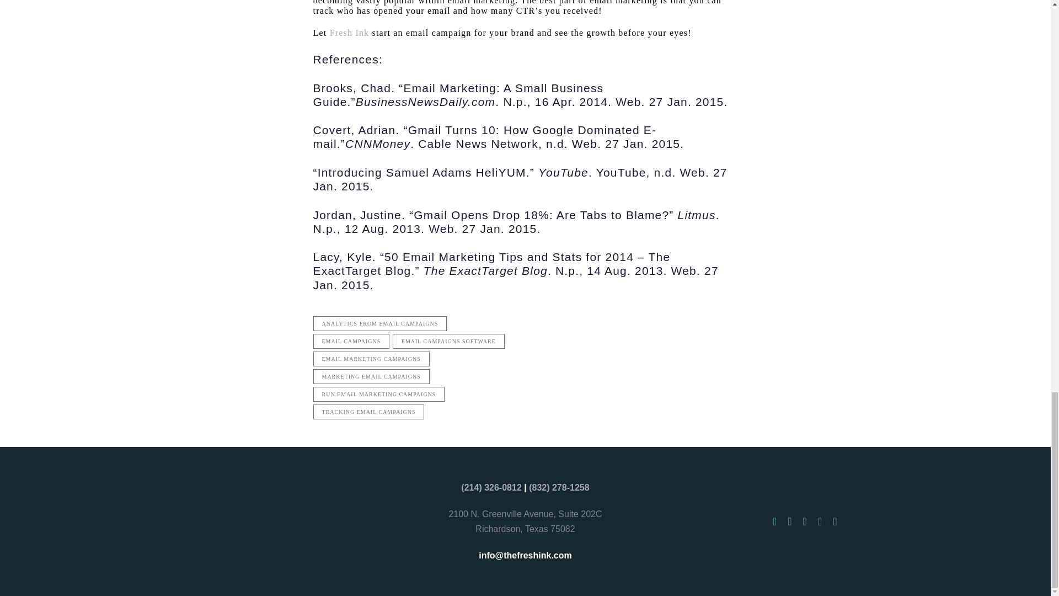 The height and width of the screenshot is (596, 1059). What do you see at coordinates (379, 394) in the screenshot?
I see `RUN EMAIL MARKETING CAMPAIGNS` at bounding box center [379, 394].